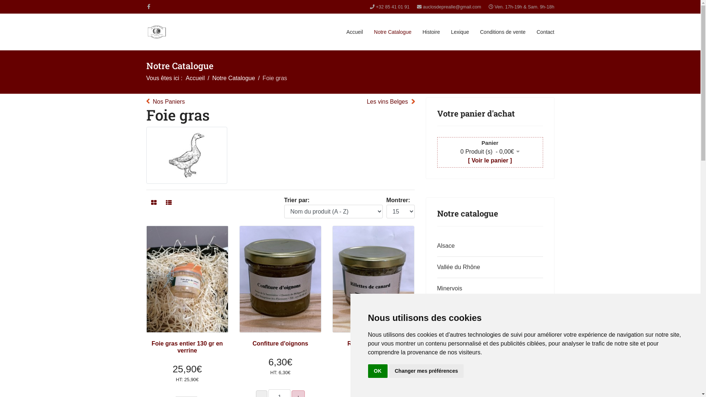 The image size is (706, 397). I want to click on Alsace, so click(488, 246).